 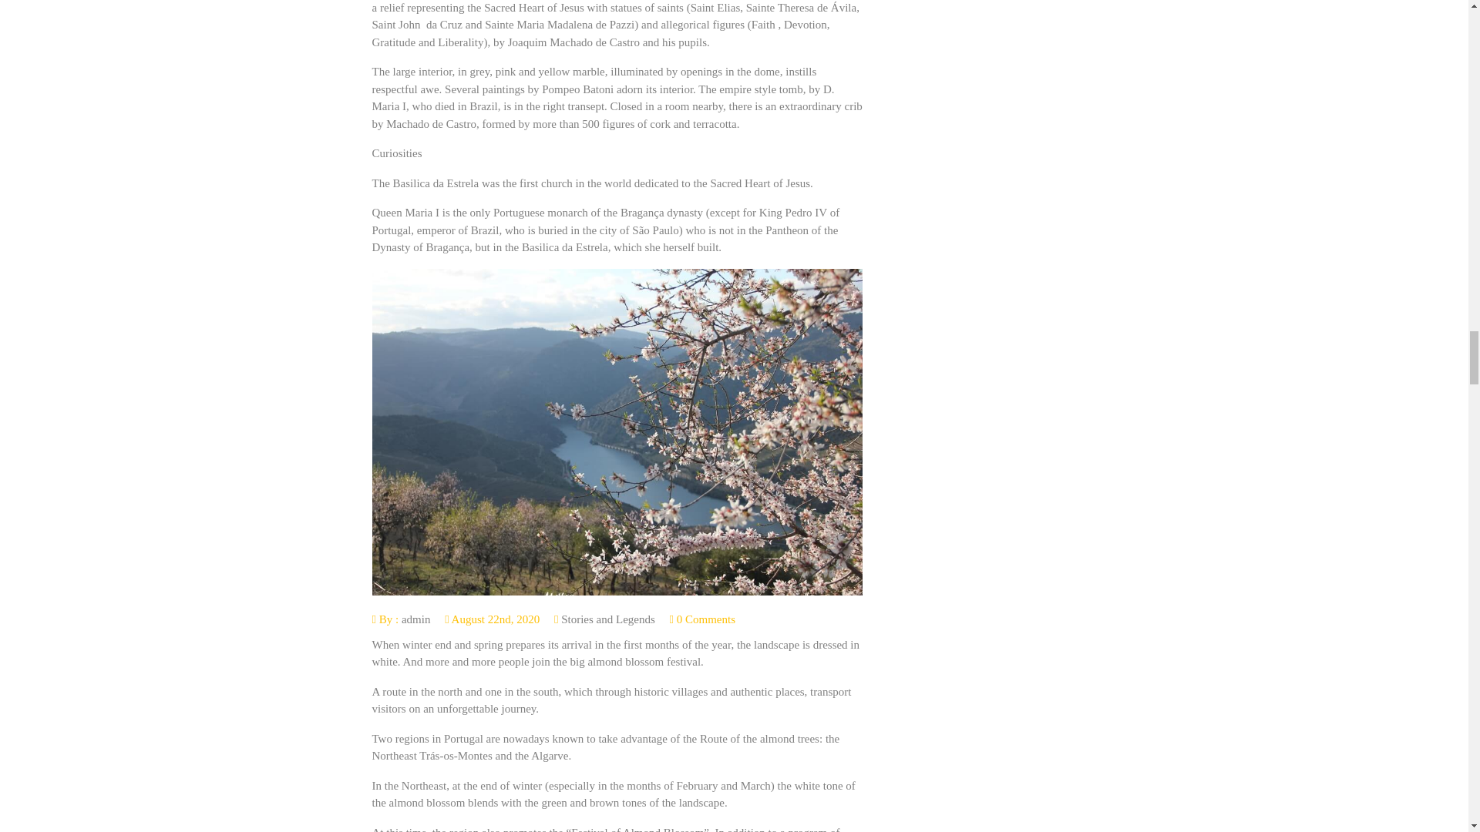 What do you see at coordinates (415, 619) in the screenshot?
I see `Posts by admin` at bounding box center [415, 619].